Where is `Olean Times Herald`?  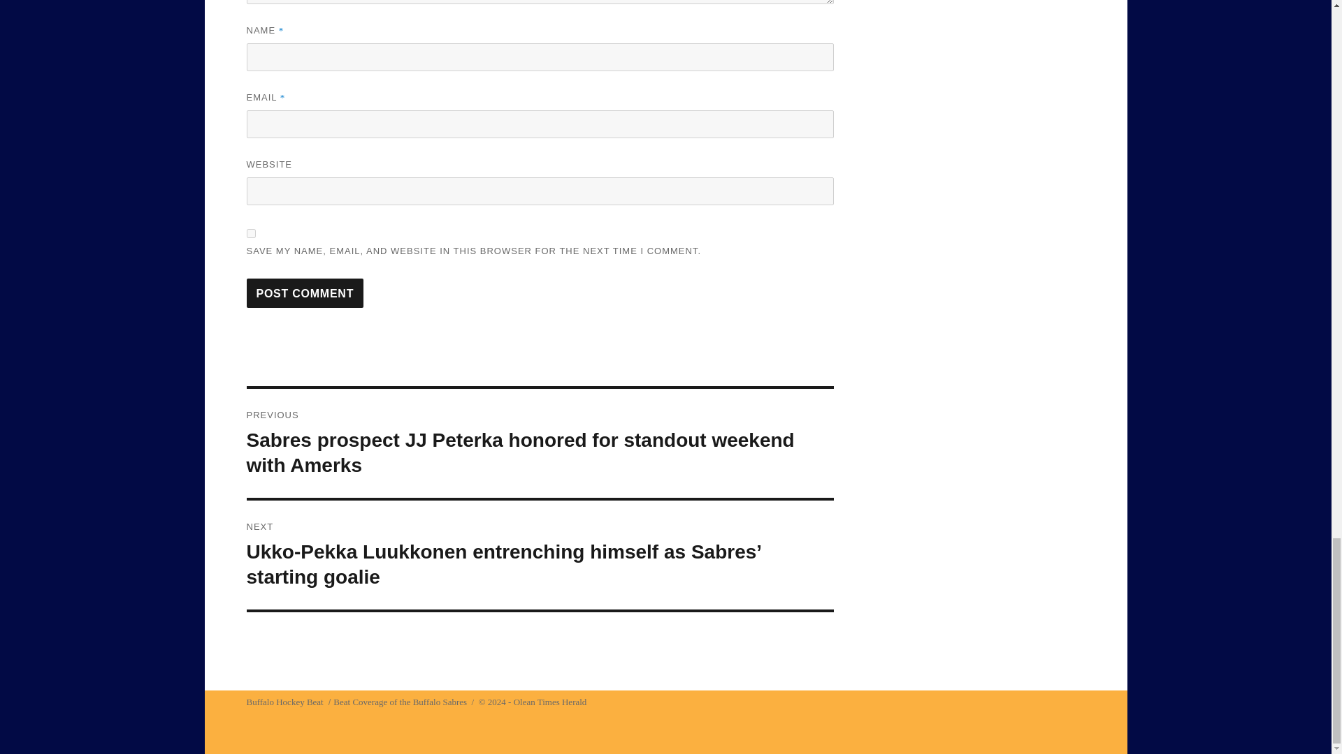
Olean Times Herald is located at coordinates (551, 702).